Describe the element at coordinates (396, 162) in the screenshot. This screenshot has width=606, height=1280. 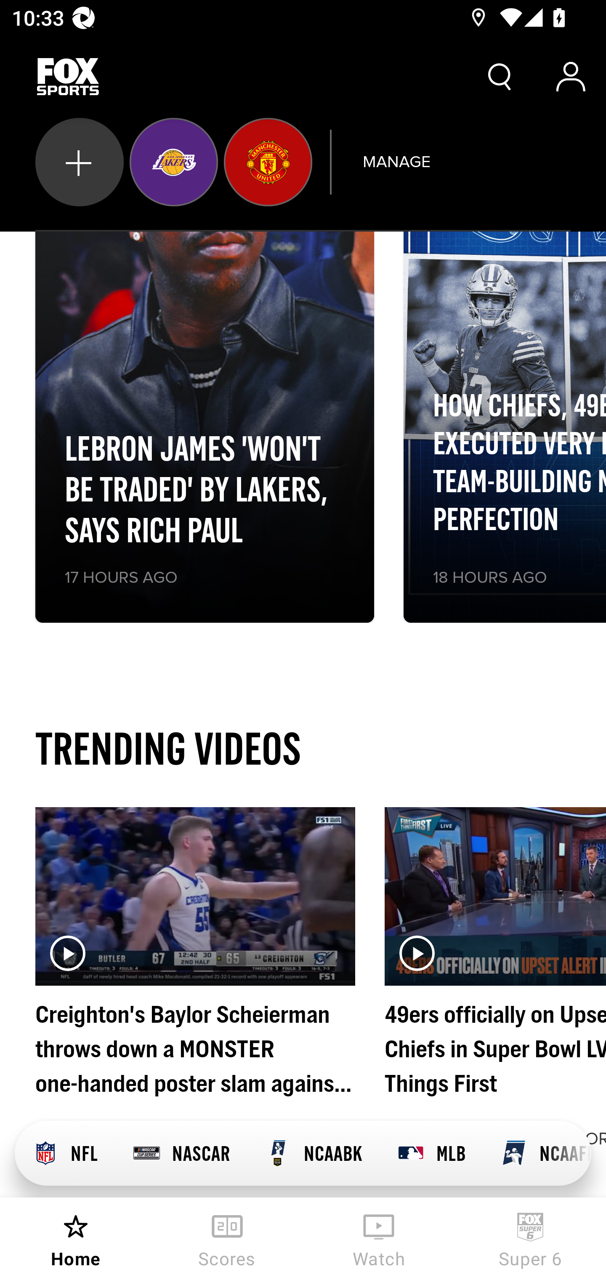
I see `MANAGE` at that location.